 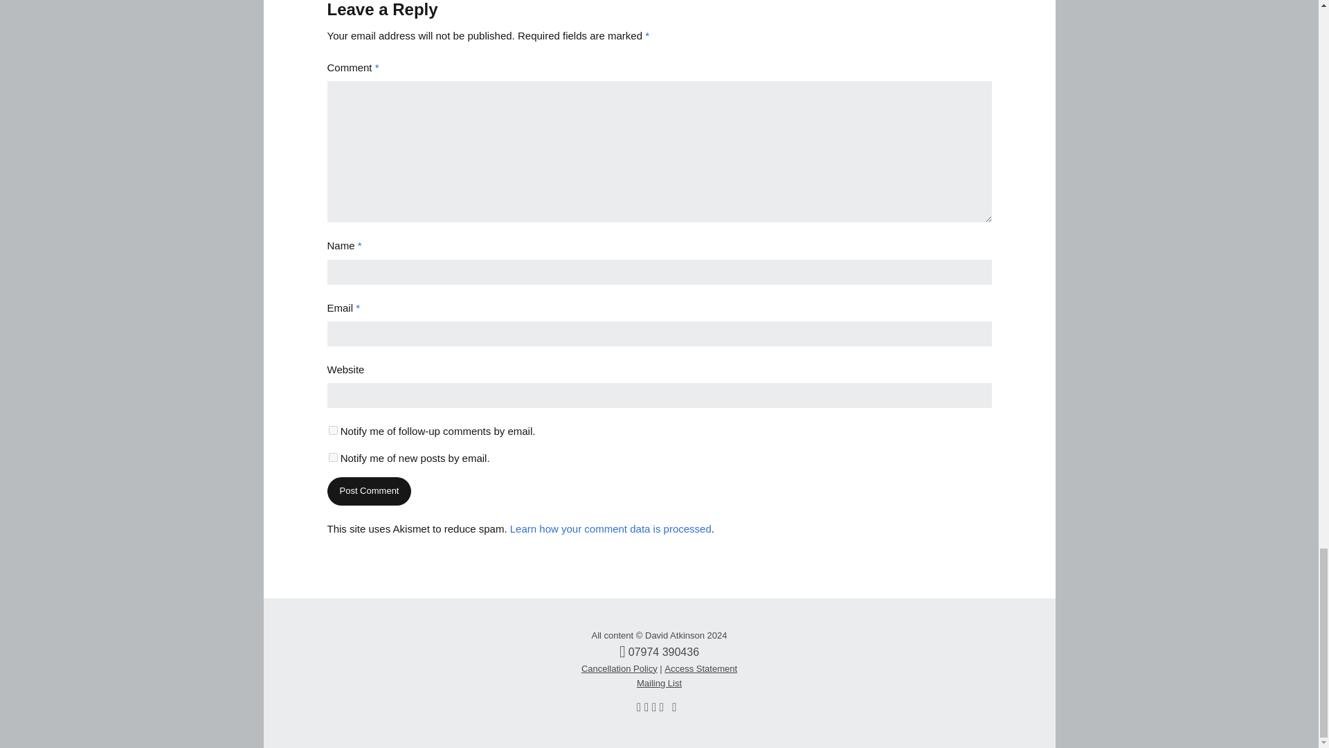 I want to click on subscribe, so click(x=332, y=457).